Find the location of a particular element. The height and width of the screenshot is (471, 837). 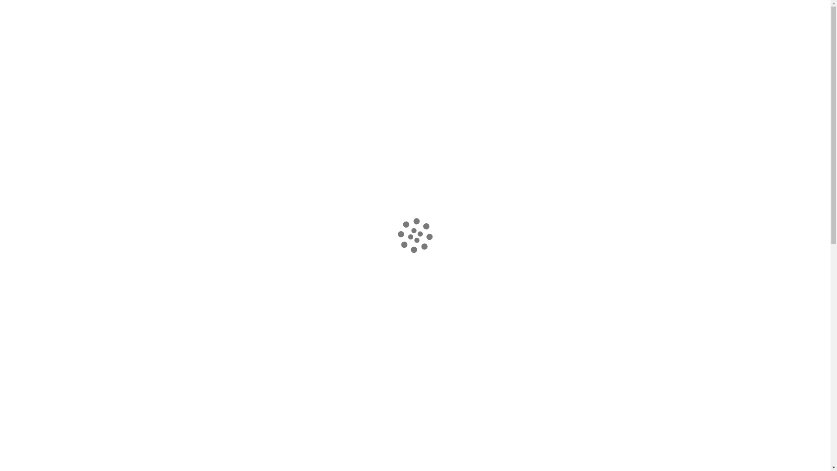

AGENDA is located at coordinates (574, 27).